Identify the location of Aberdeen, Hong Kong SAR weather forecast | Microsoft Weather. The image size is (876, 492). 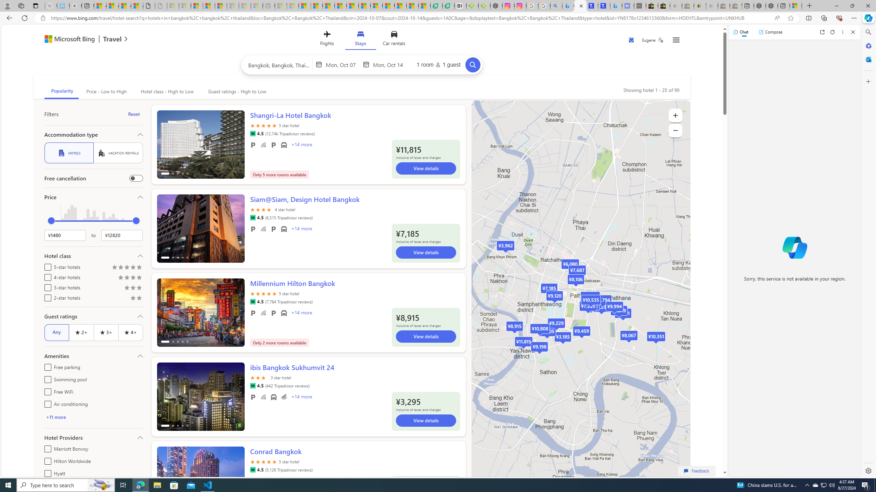
(112, 6).